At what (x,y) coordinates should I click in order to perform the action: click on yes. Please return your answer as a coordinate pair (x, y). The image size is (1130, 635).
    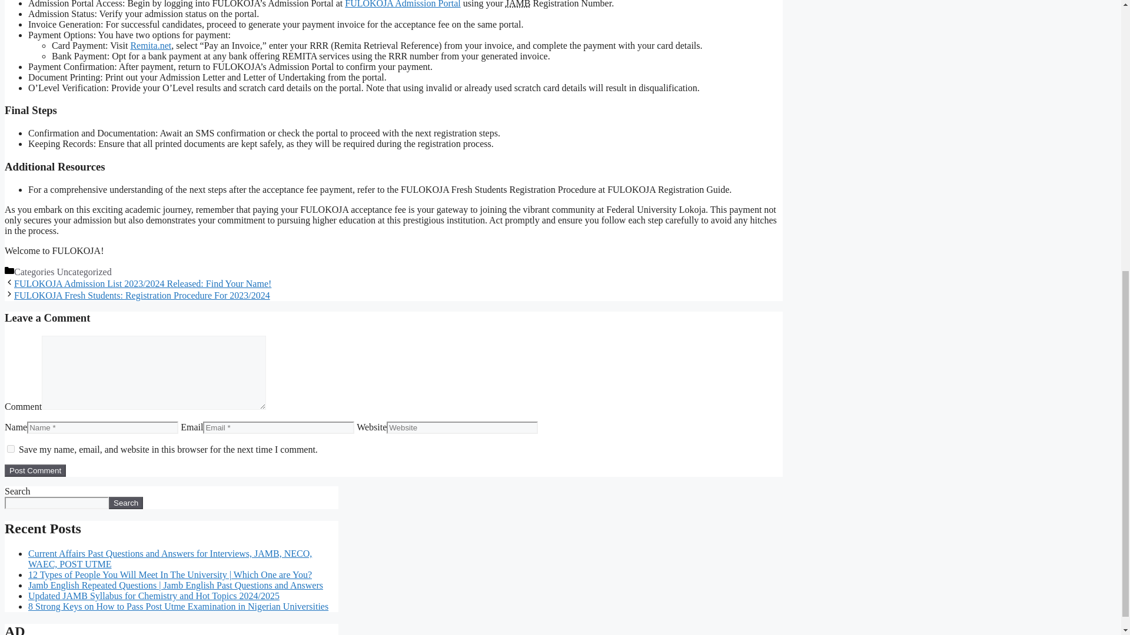
    Looking at the image, I should click on (11, 449).